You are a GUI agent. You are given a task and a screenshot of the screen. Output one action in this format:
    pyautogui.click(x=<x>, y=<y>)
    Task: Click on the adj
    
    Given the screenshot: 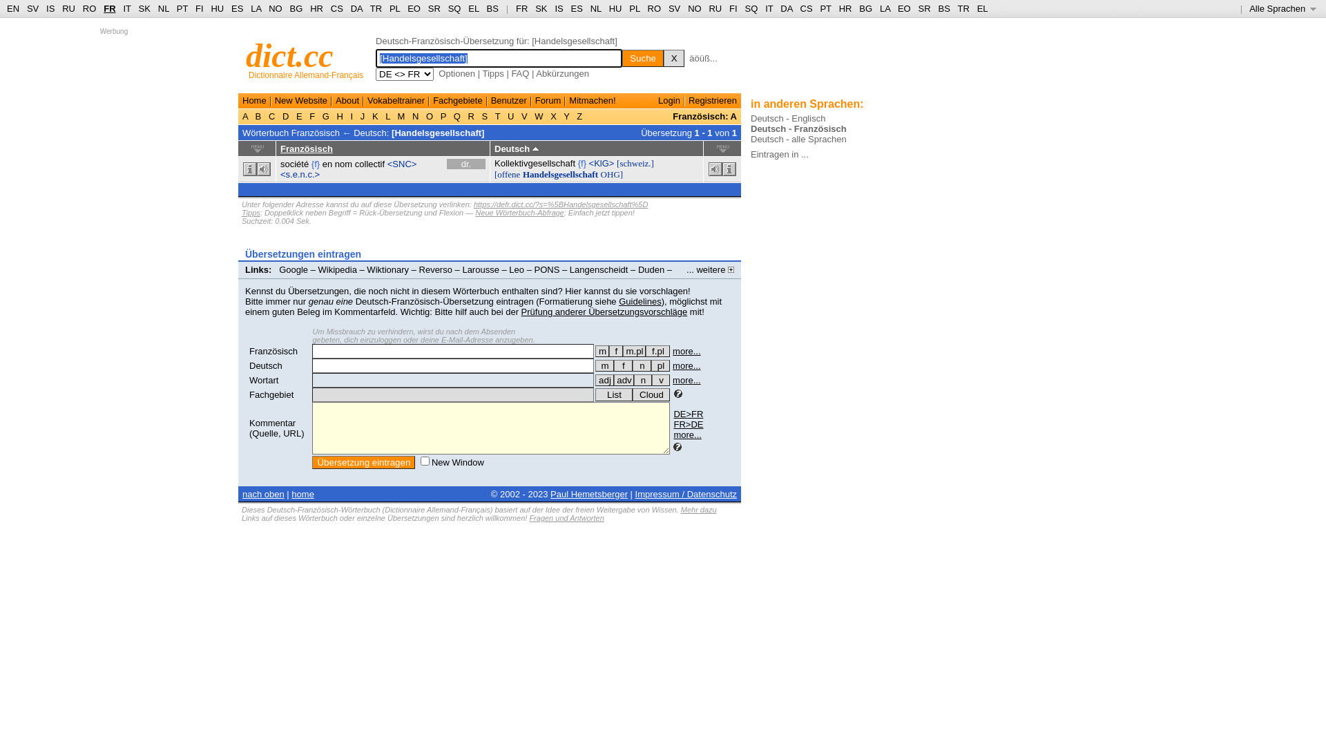 What is the action you would take?
    pyautogui.click(x=605, y=380)
    